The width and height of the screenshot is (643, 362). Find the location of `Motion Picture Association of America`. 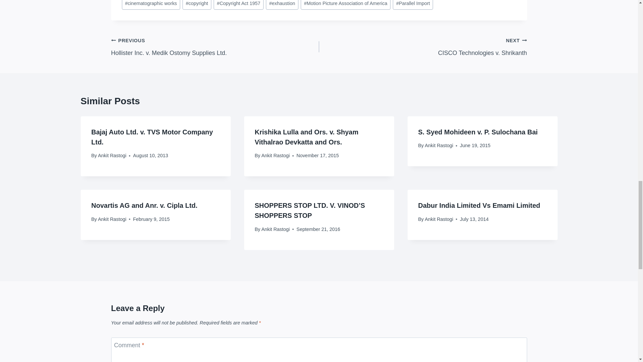

Motion Picture Association of America is located at coordinates (346, 5).